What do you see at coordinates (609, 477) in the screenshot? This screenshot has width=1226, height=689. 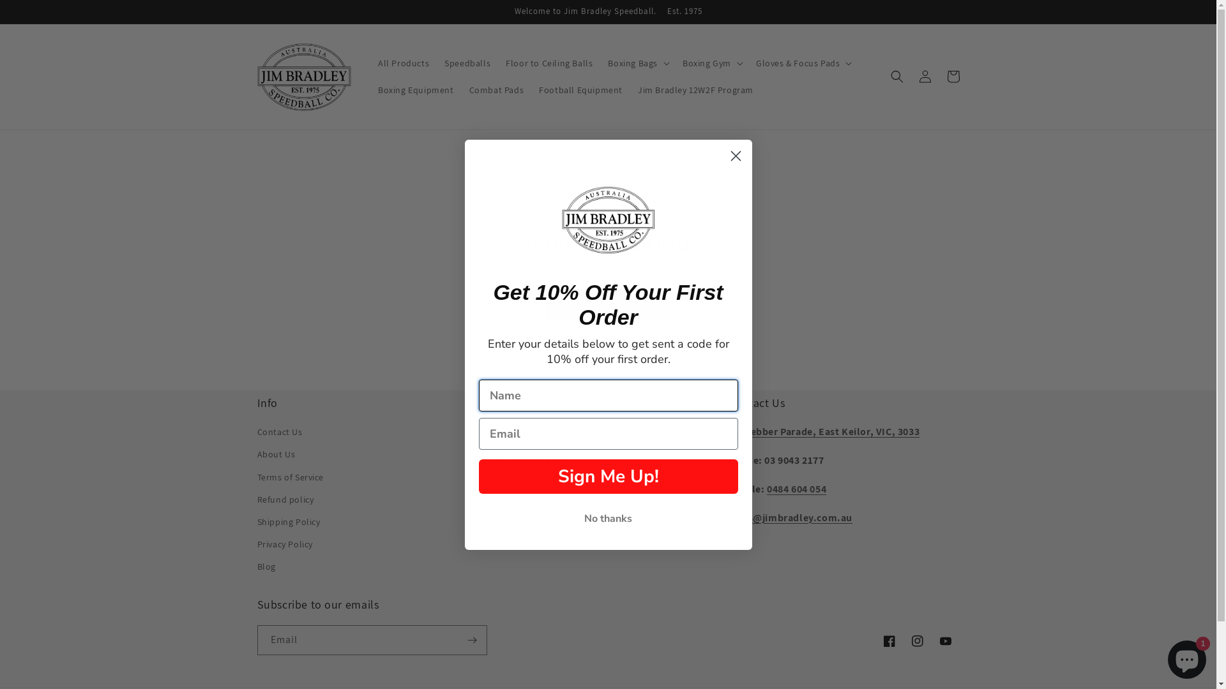 I see `Sign Me Up!` at bounding box center [609, 477].